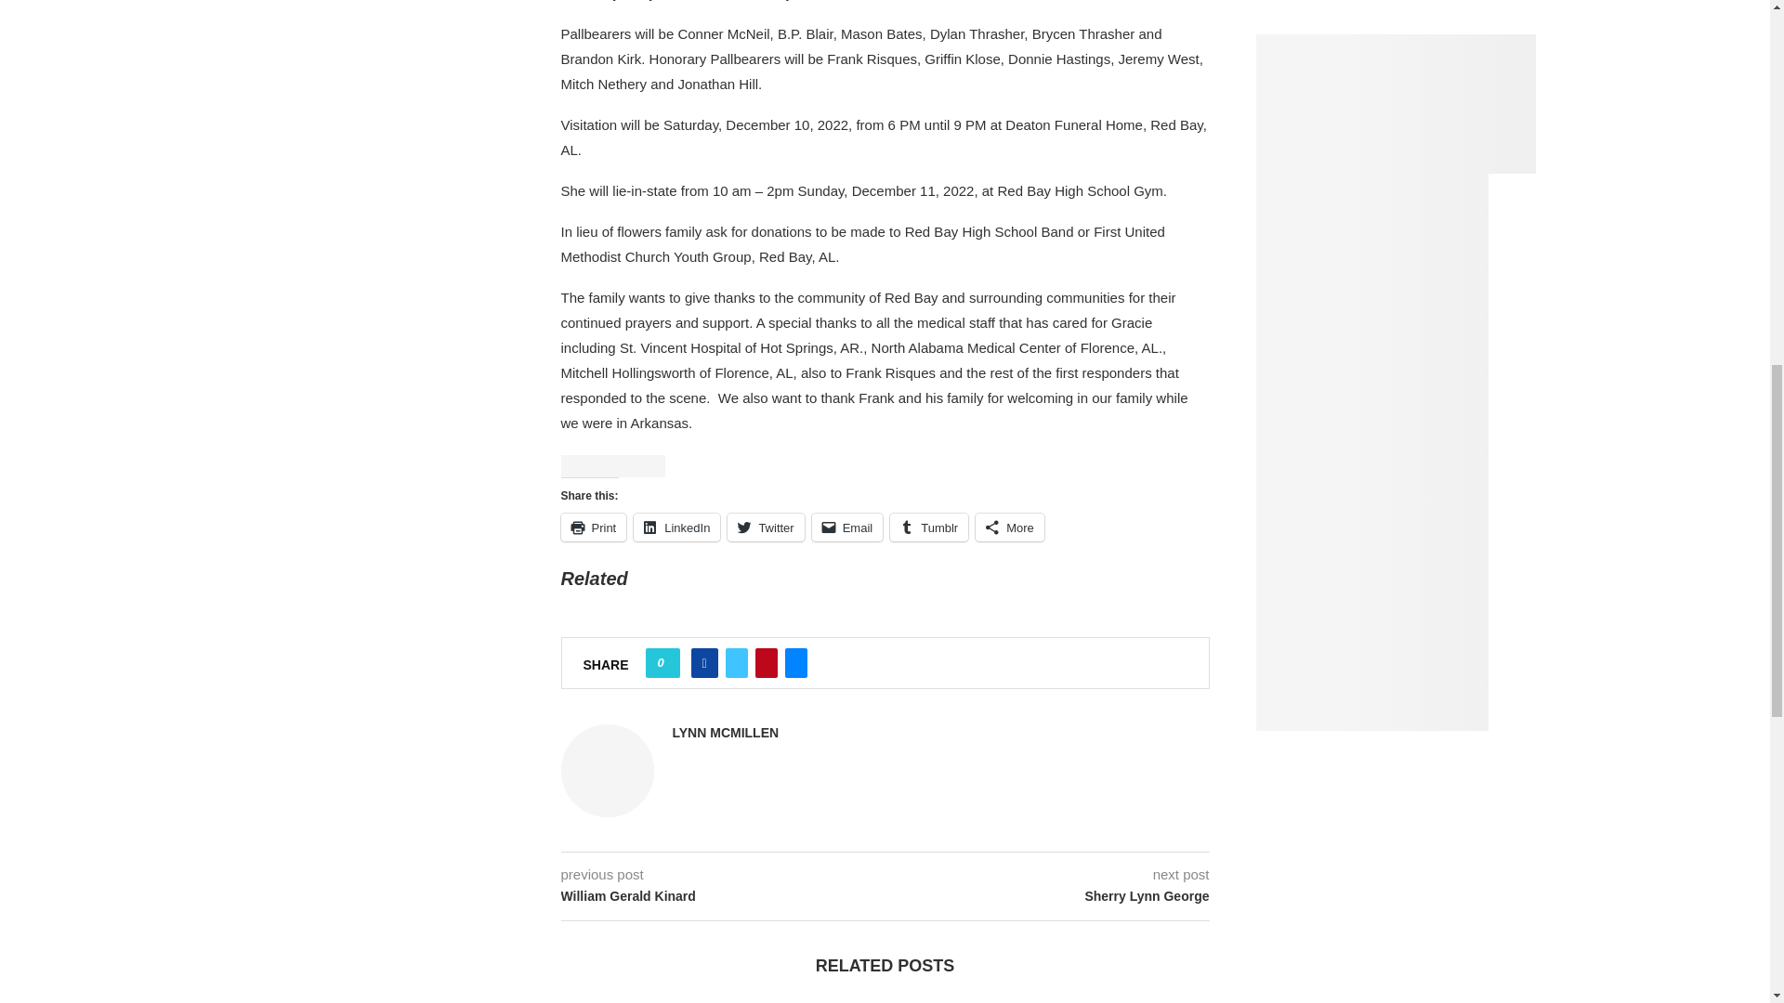 The image size is (1784, 1003). What do you see at coordinates (676, 528) in the screenshot?
I see `Click to share on LinkedIn` at bounding box center [676, 528].